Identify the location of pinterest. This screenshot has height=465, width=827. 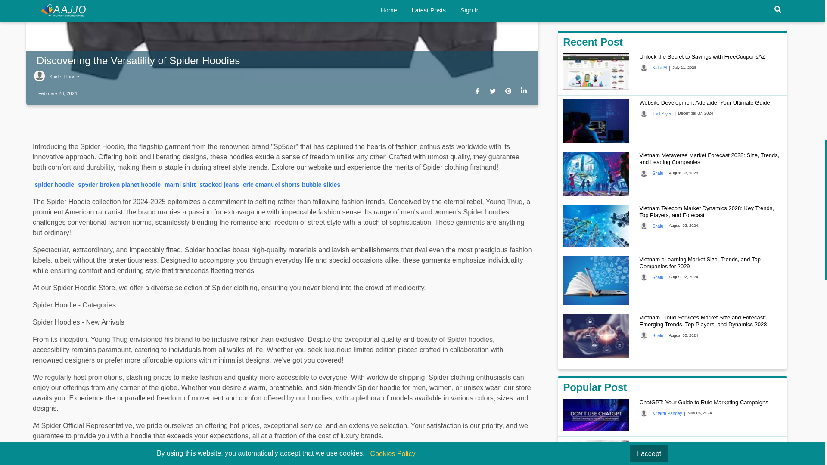
(510, 92).